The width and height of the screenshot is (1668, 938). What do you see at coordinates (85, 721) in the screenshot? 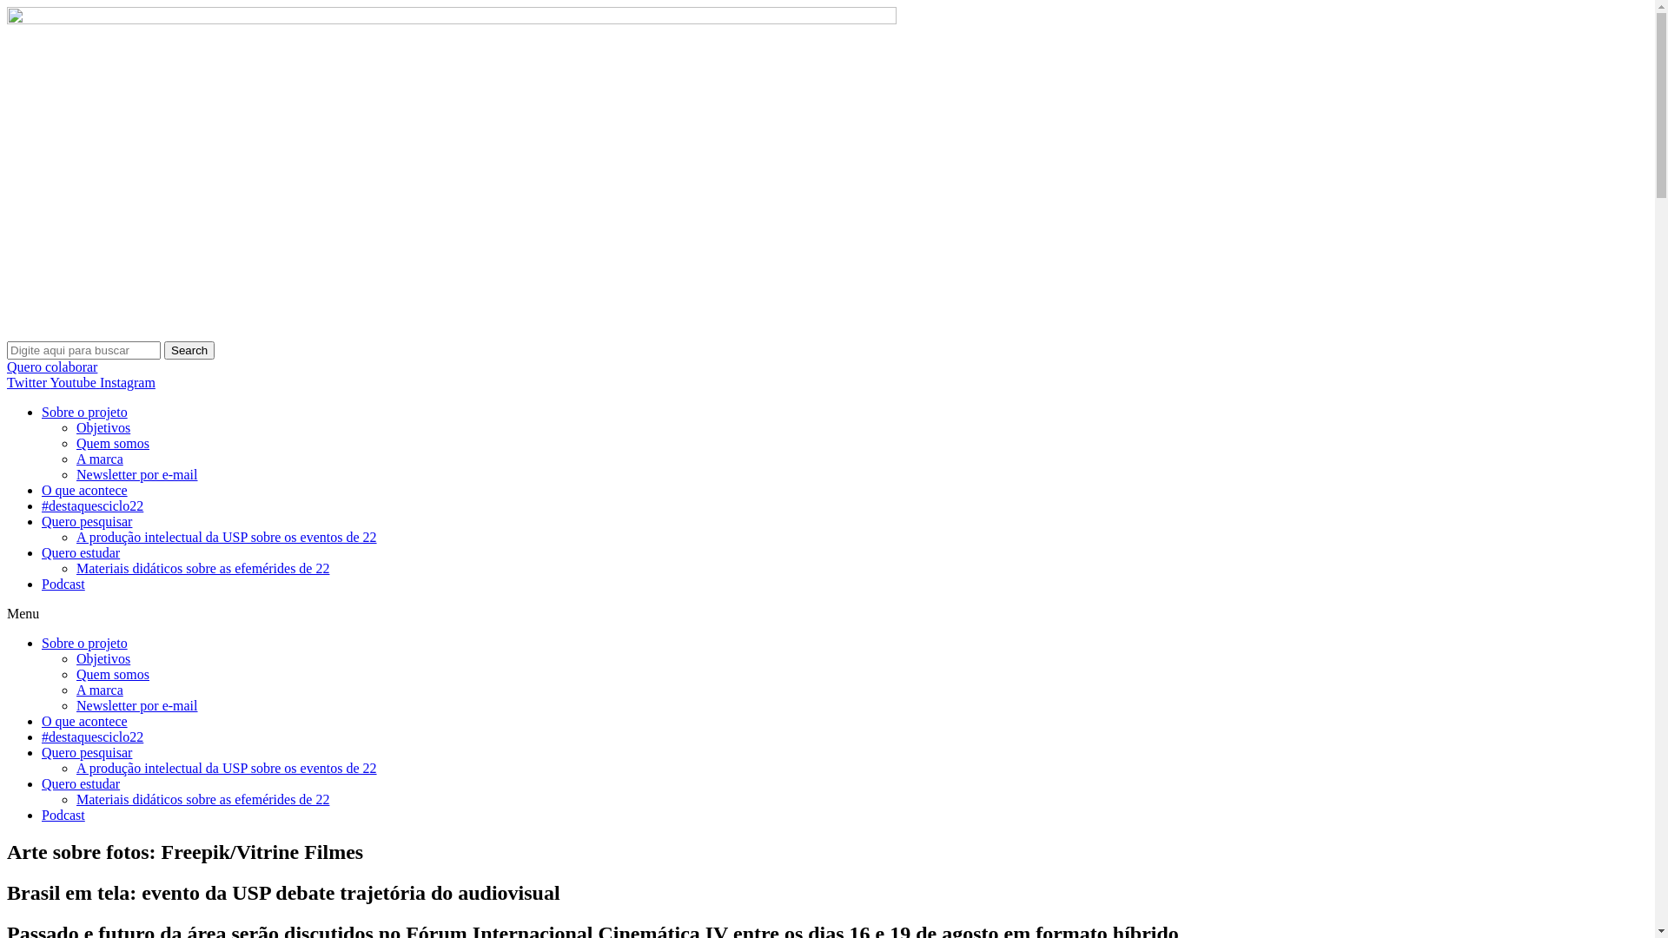
I see `O que acontece` at bounding box center [85, 721].